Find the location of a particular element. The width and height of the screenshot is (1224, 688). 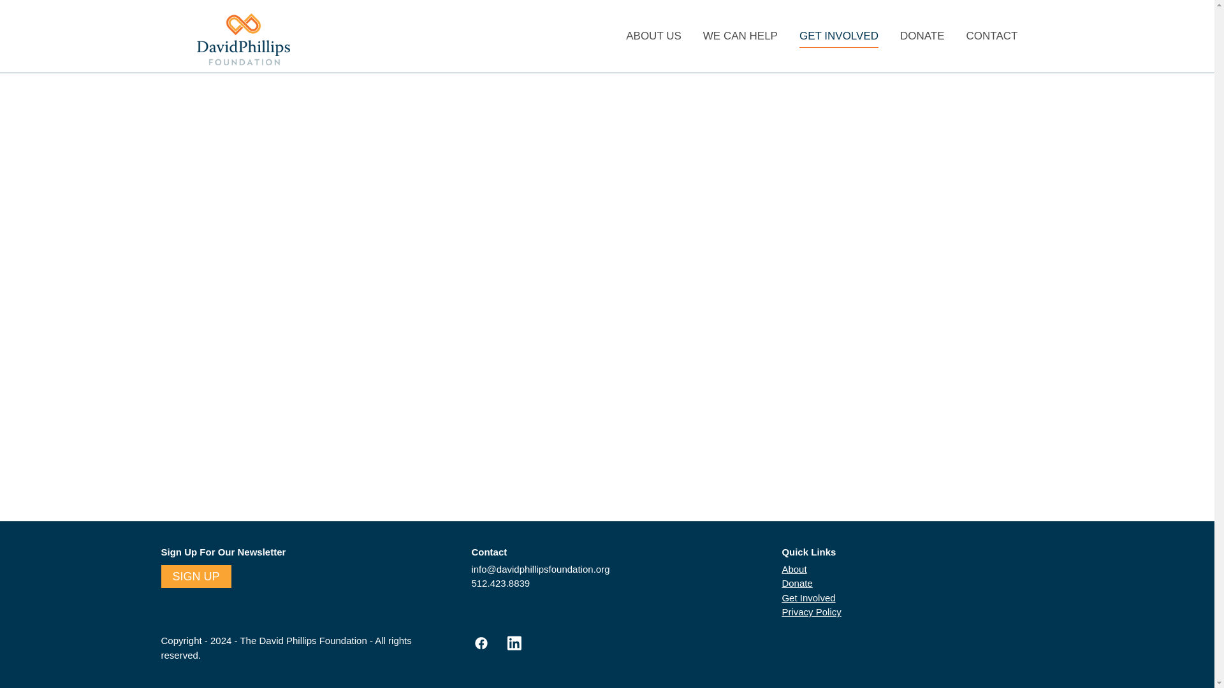

GET INVOLVED is located at coordinates (839, 36).